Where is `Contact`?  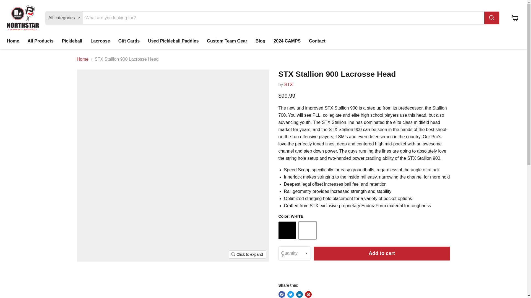
Contact is located at coordinates (317, 41).